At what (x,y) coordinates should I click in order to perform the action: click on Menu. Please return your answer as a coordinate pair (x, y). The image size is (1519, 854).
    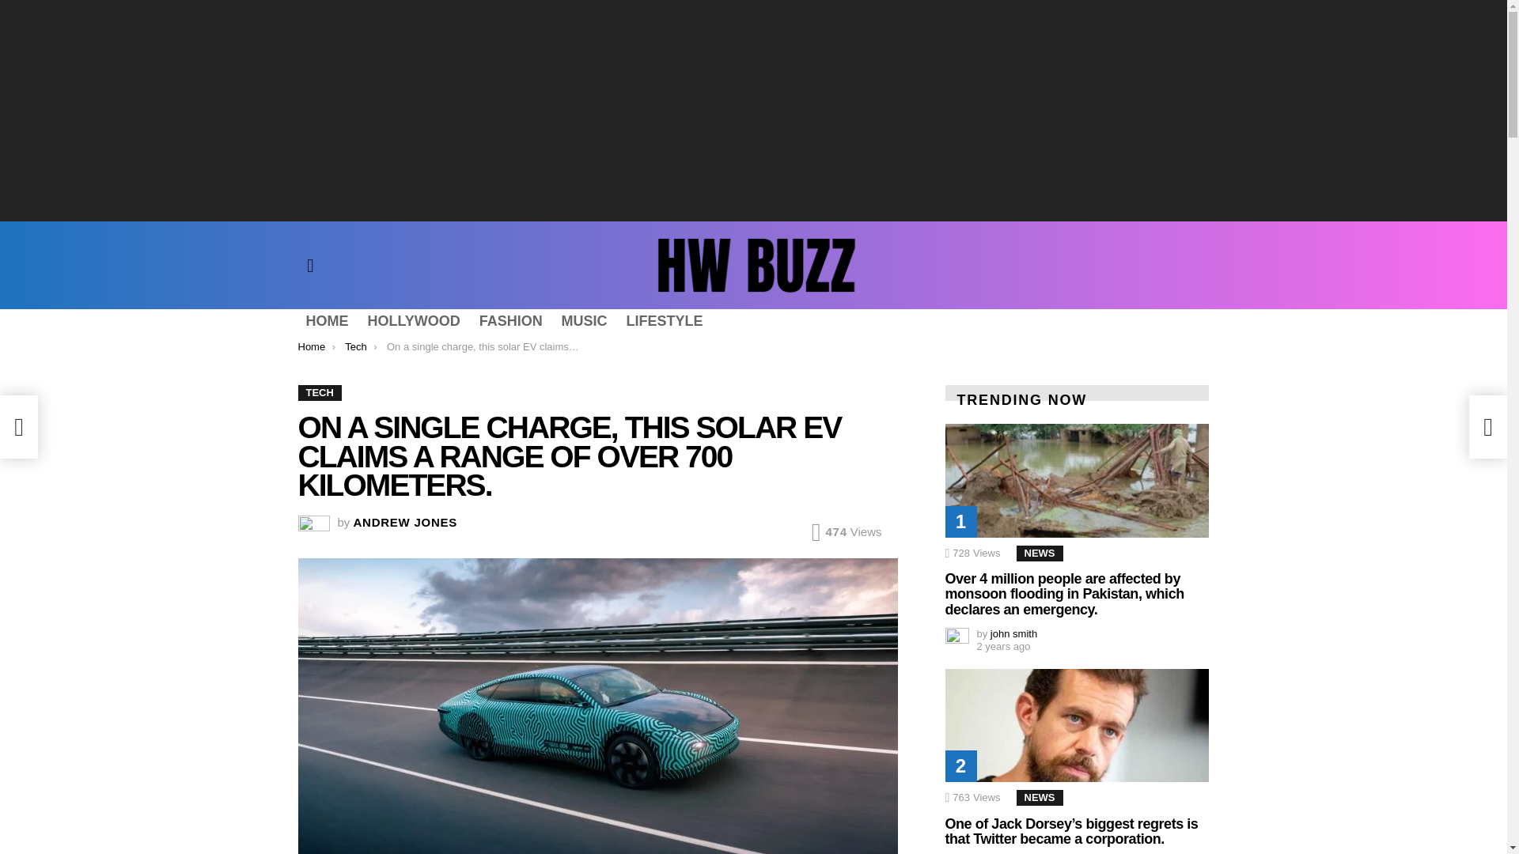
    Looking at the image, I should click on (310, 266).